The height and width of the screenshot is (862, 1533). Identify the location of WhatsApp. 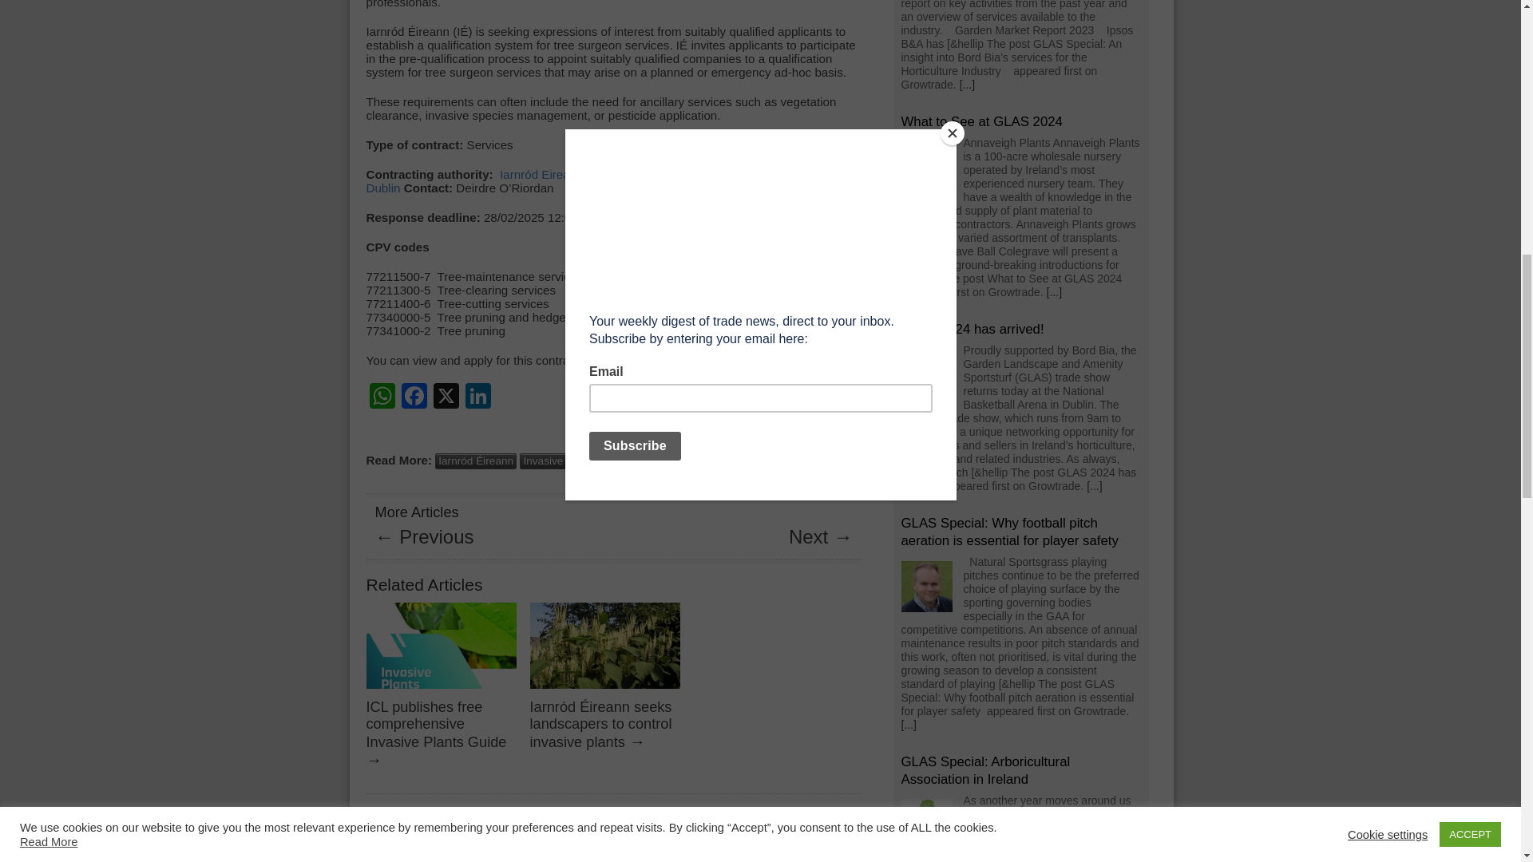
(382, 397).